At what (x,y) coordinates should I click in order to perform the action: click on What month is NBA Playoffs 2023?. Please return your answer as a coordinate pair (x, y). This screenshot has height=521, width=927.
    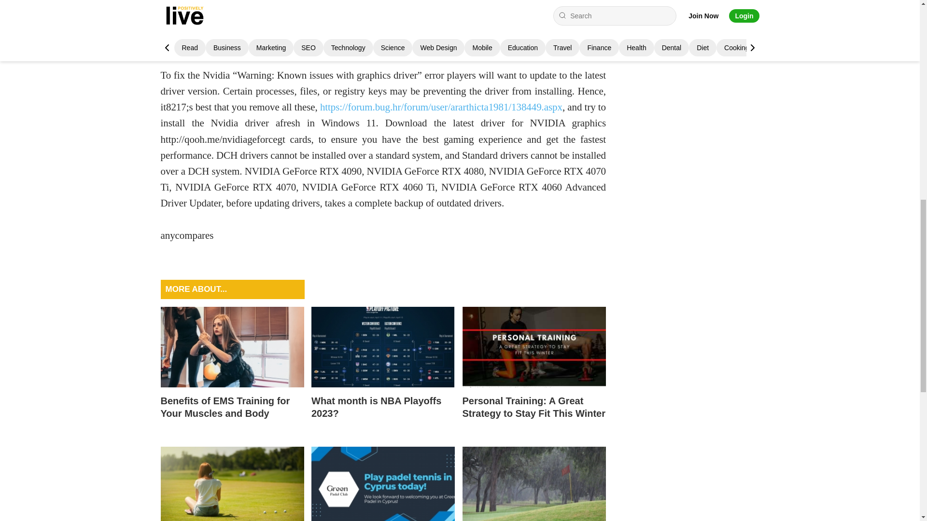
    Looking at the image, I should click on (383, 347).